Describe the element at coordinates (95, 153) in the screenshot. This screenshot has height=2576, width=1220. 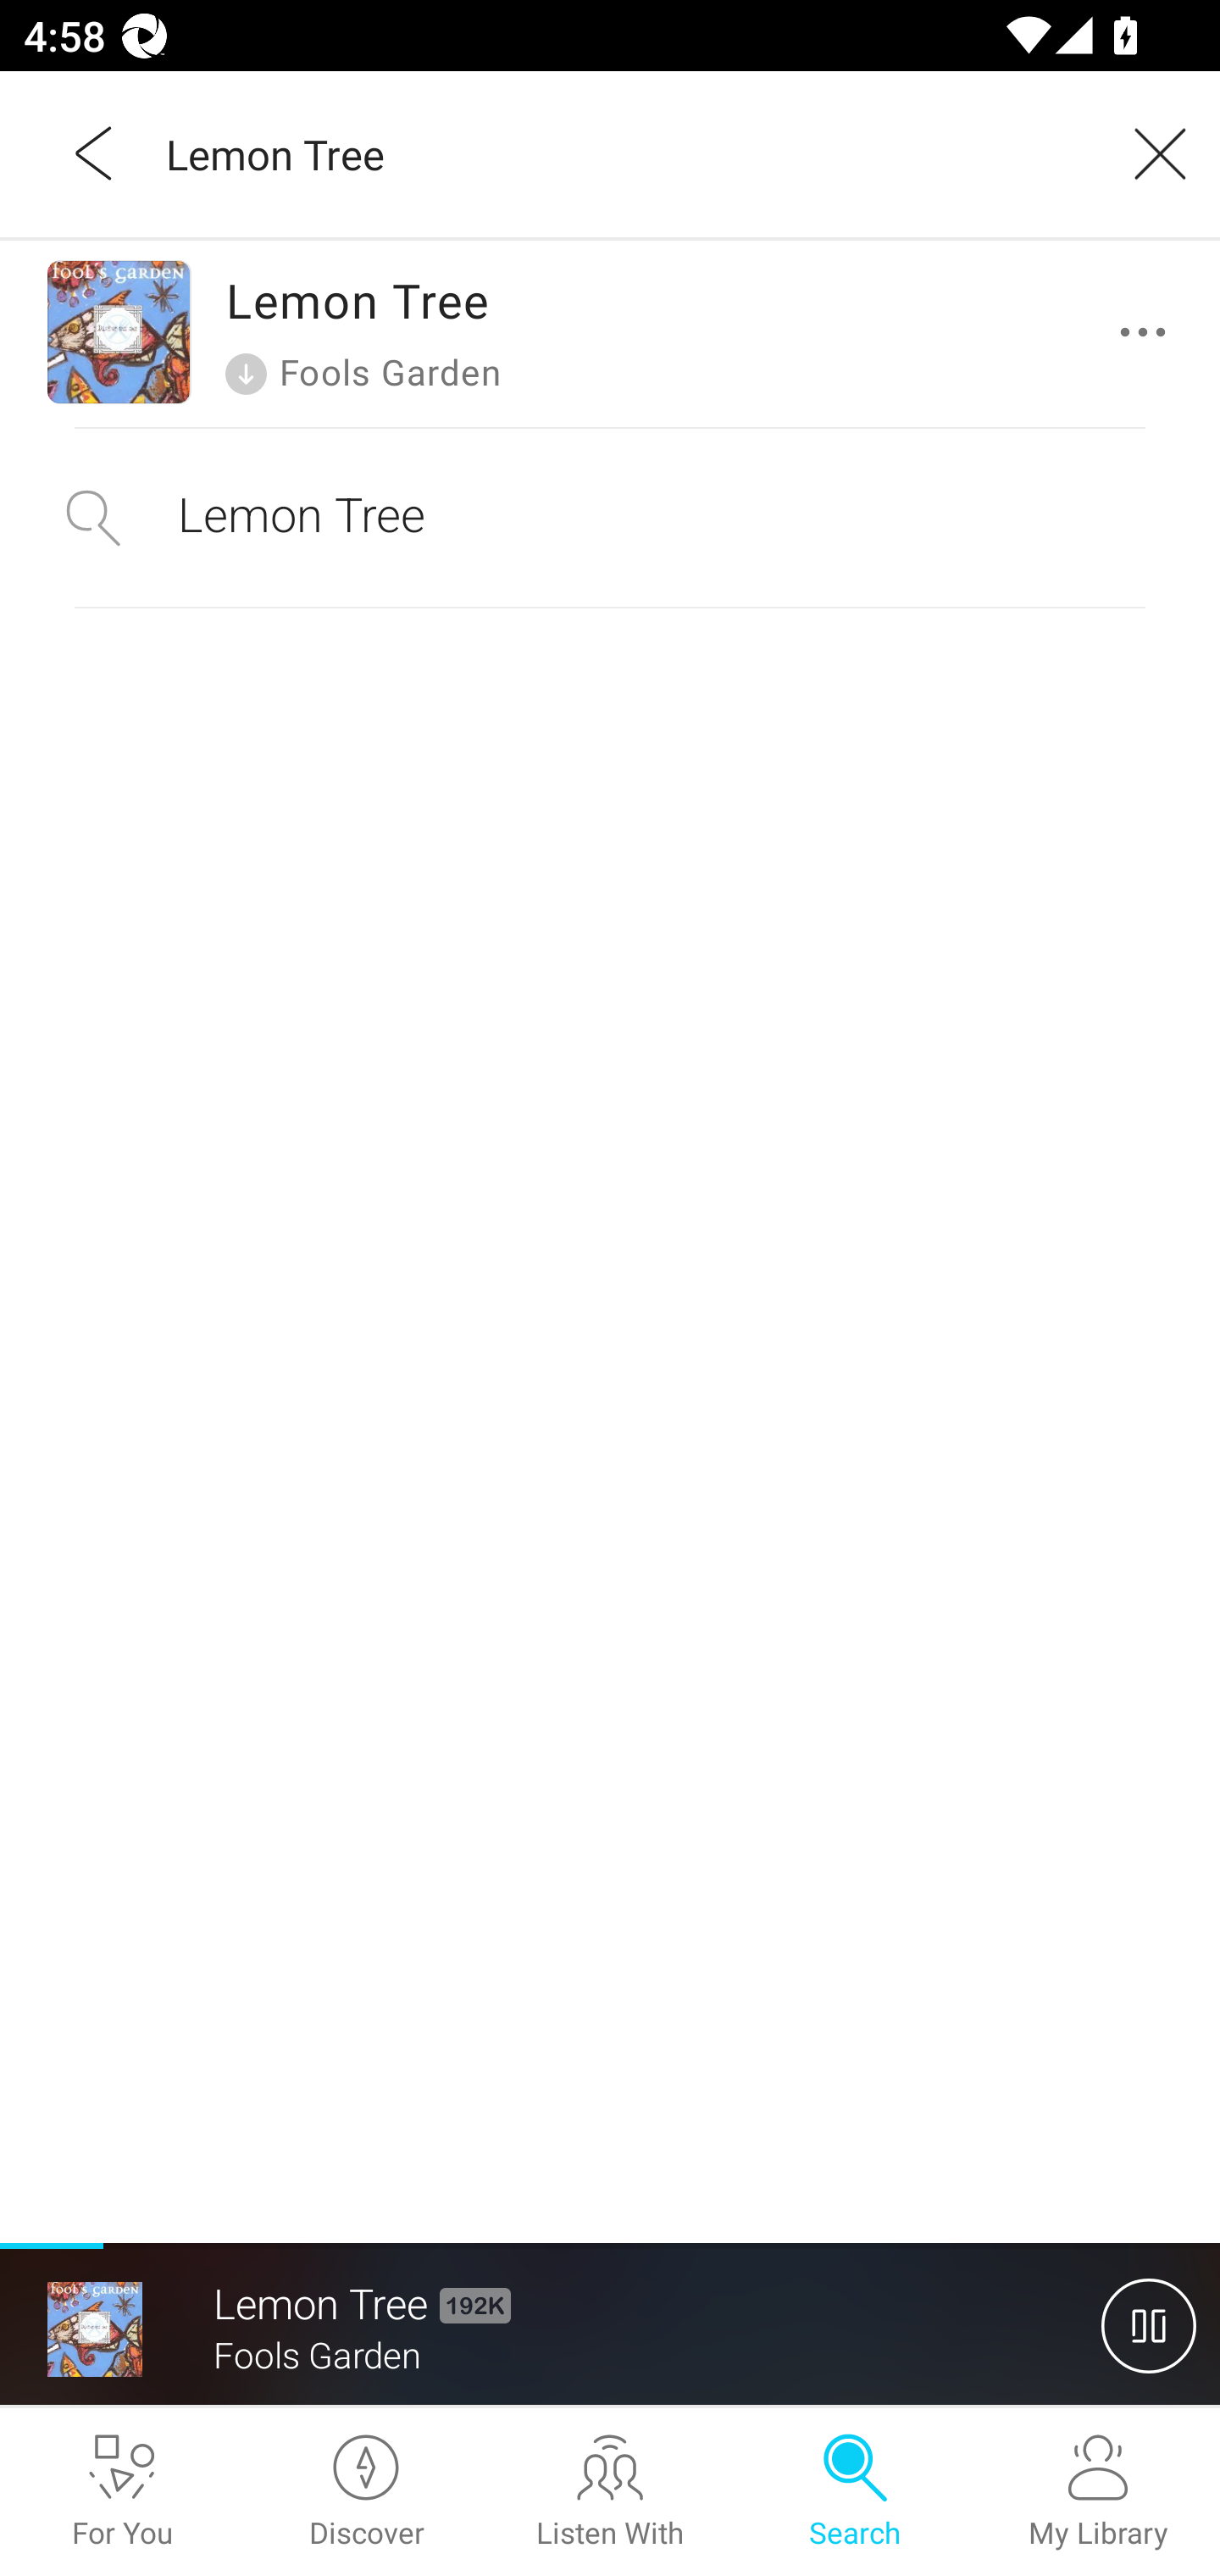
I see `Back,outside of the list` at that location.